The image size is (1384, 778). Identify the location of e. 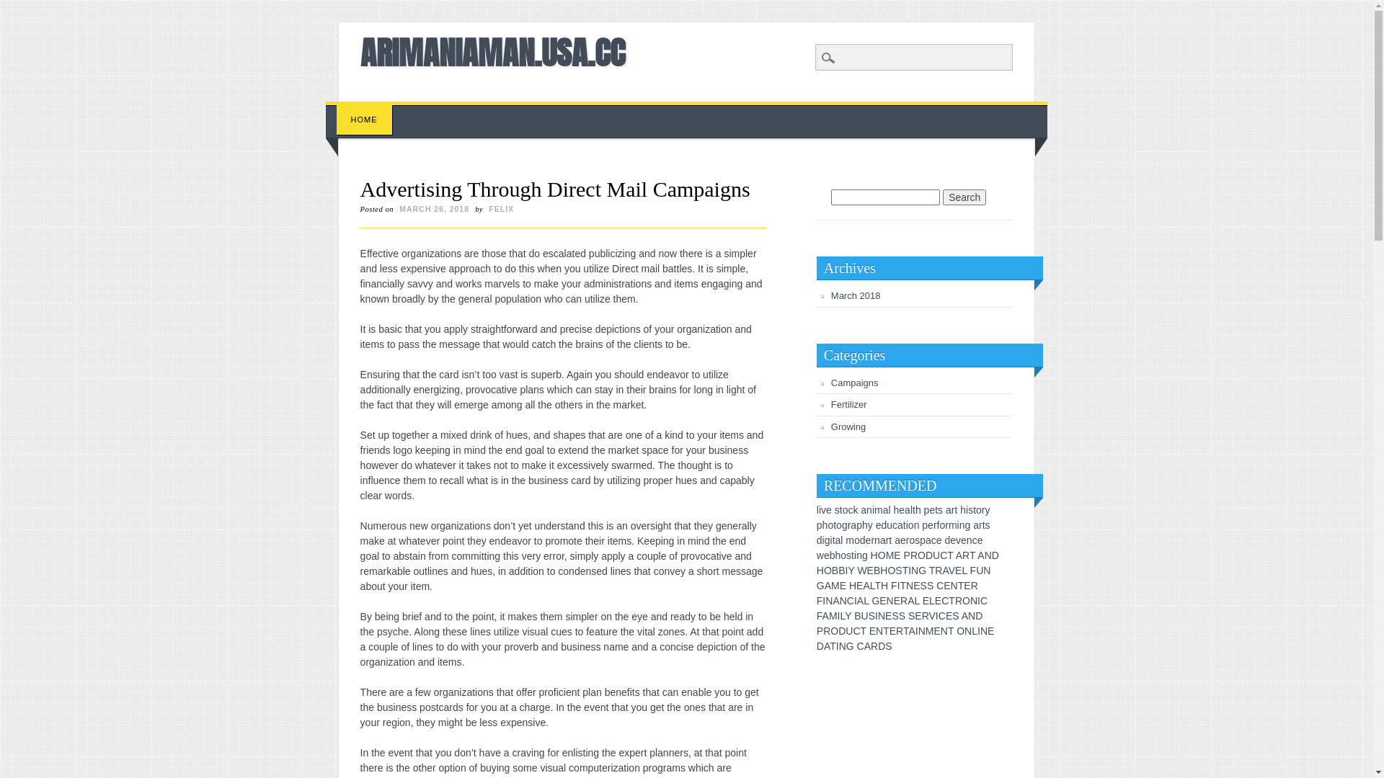
(931, 525).